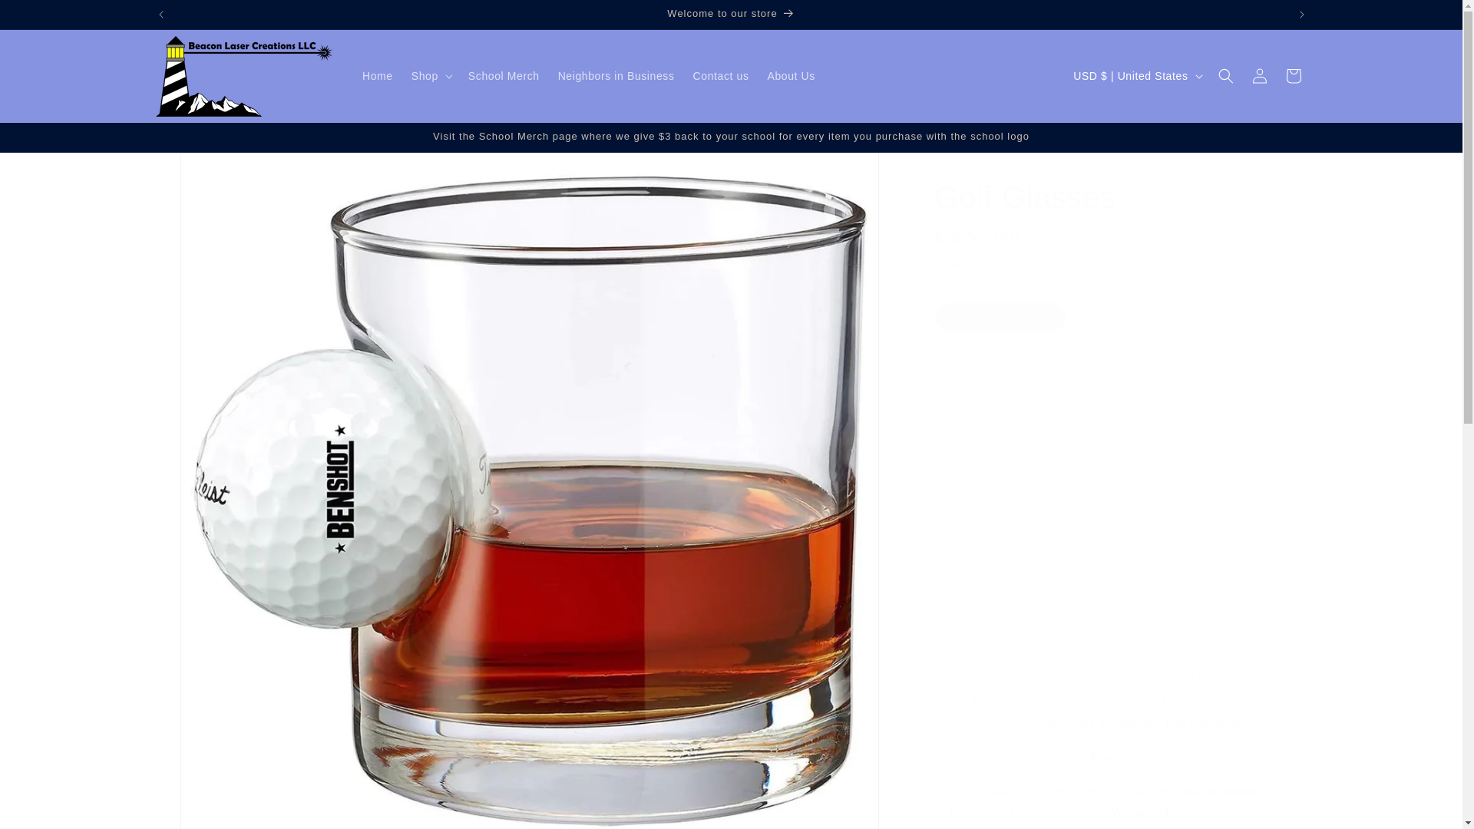 The width and height of the screenshot is (1474, 829). What do you see at coordinates (989, 450) in the screenshot?
I see `1` at bounding box center [989, 450].